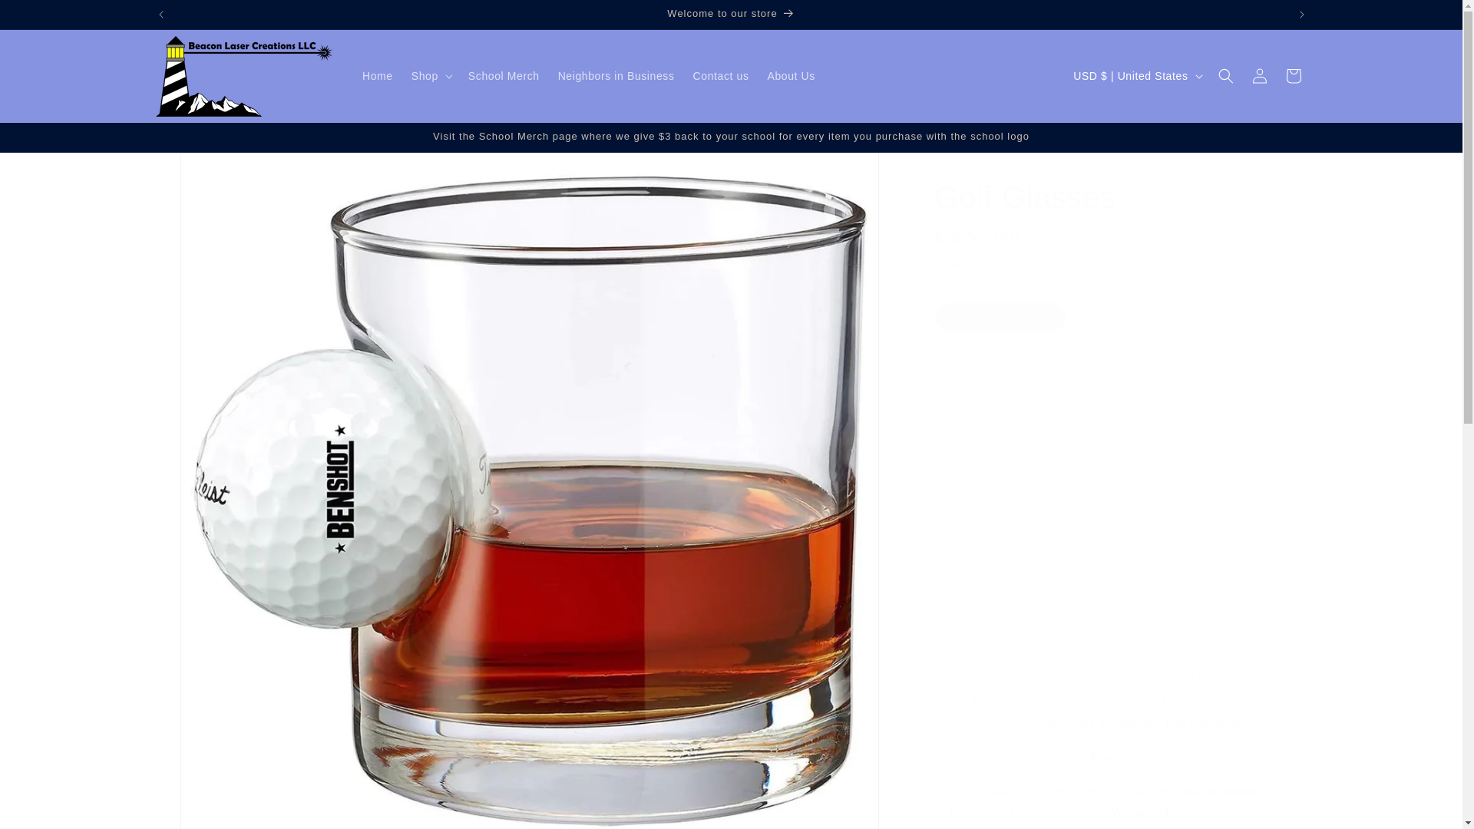 The width and height of the screenshot is (1474, 829). What do you see at coordinates (989, 450) in the screenshot?
I see `1` at bounding box center [989, 450].